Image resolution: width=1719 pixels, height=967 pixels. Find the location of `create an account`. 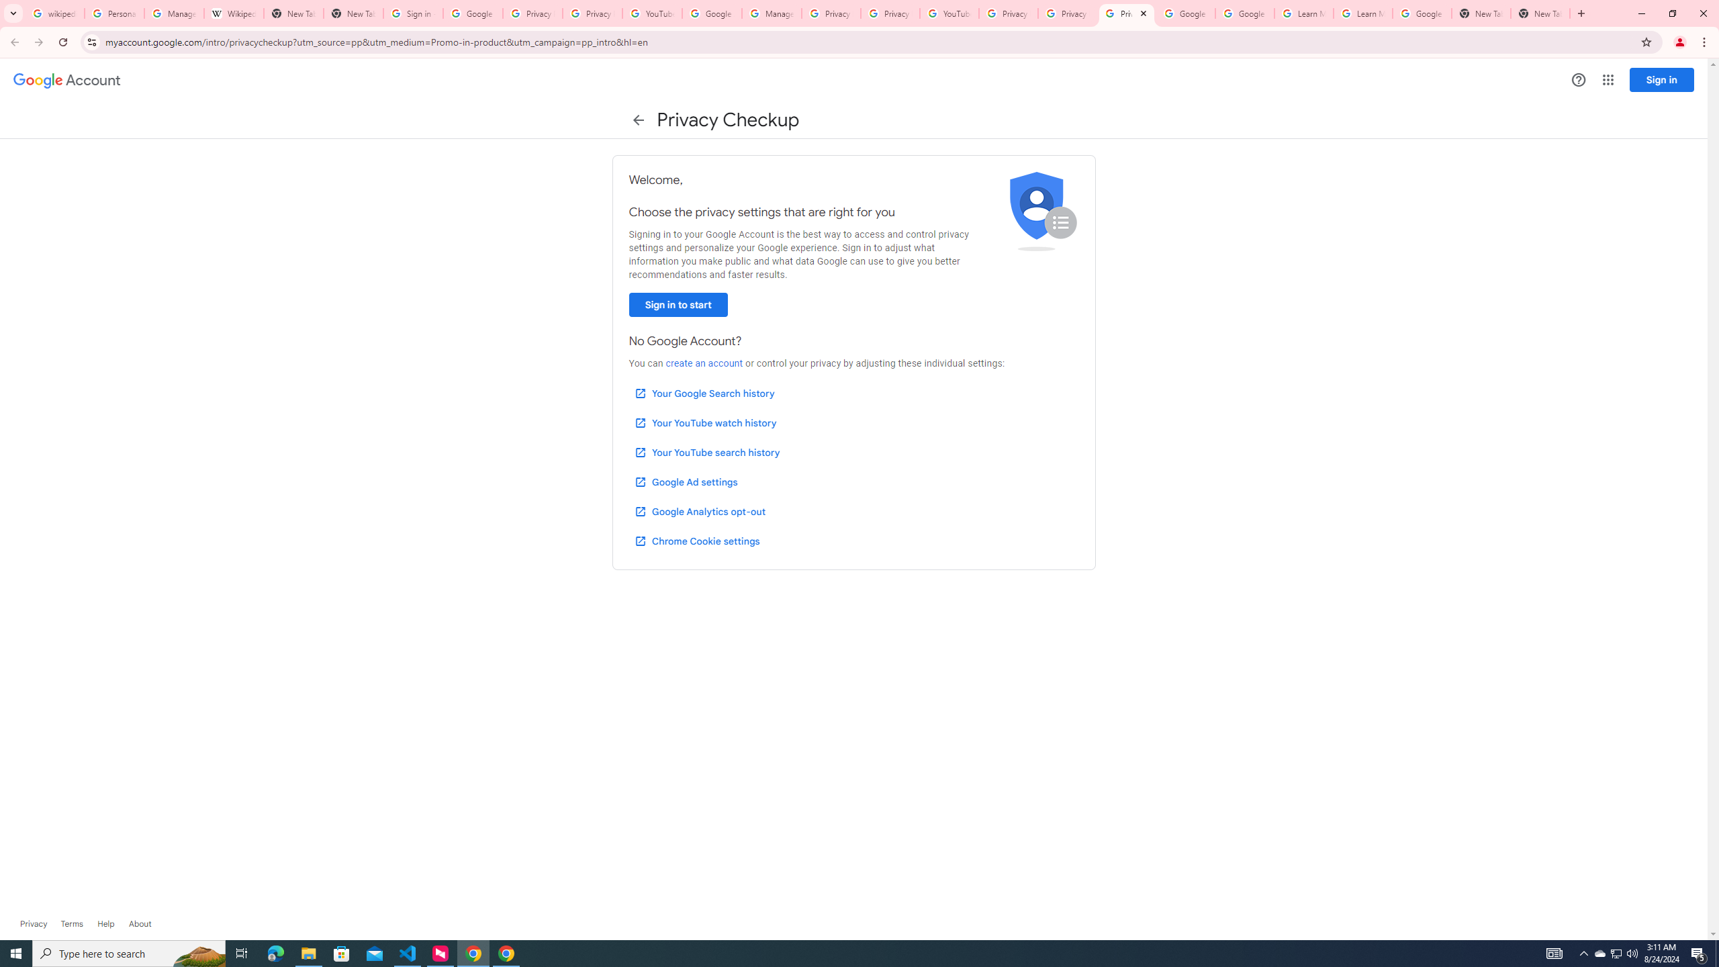

create an account is located at coordinates (704, 363).